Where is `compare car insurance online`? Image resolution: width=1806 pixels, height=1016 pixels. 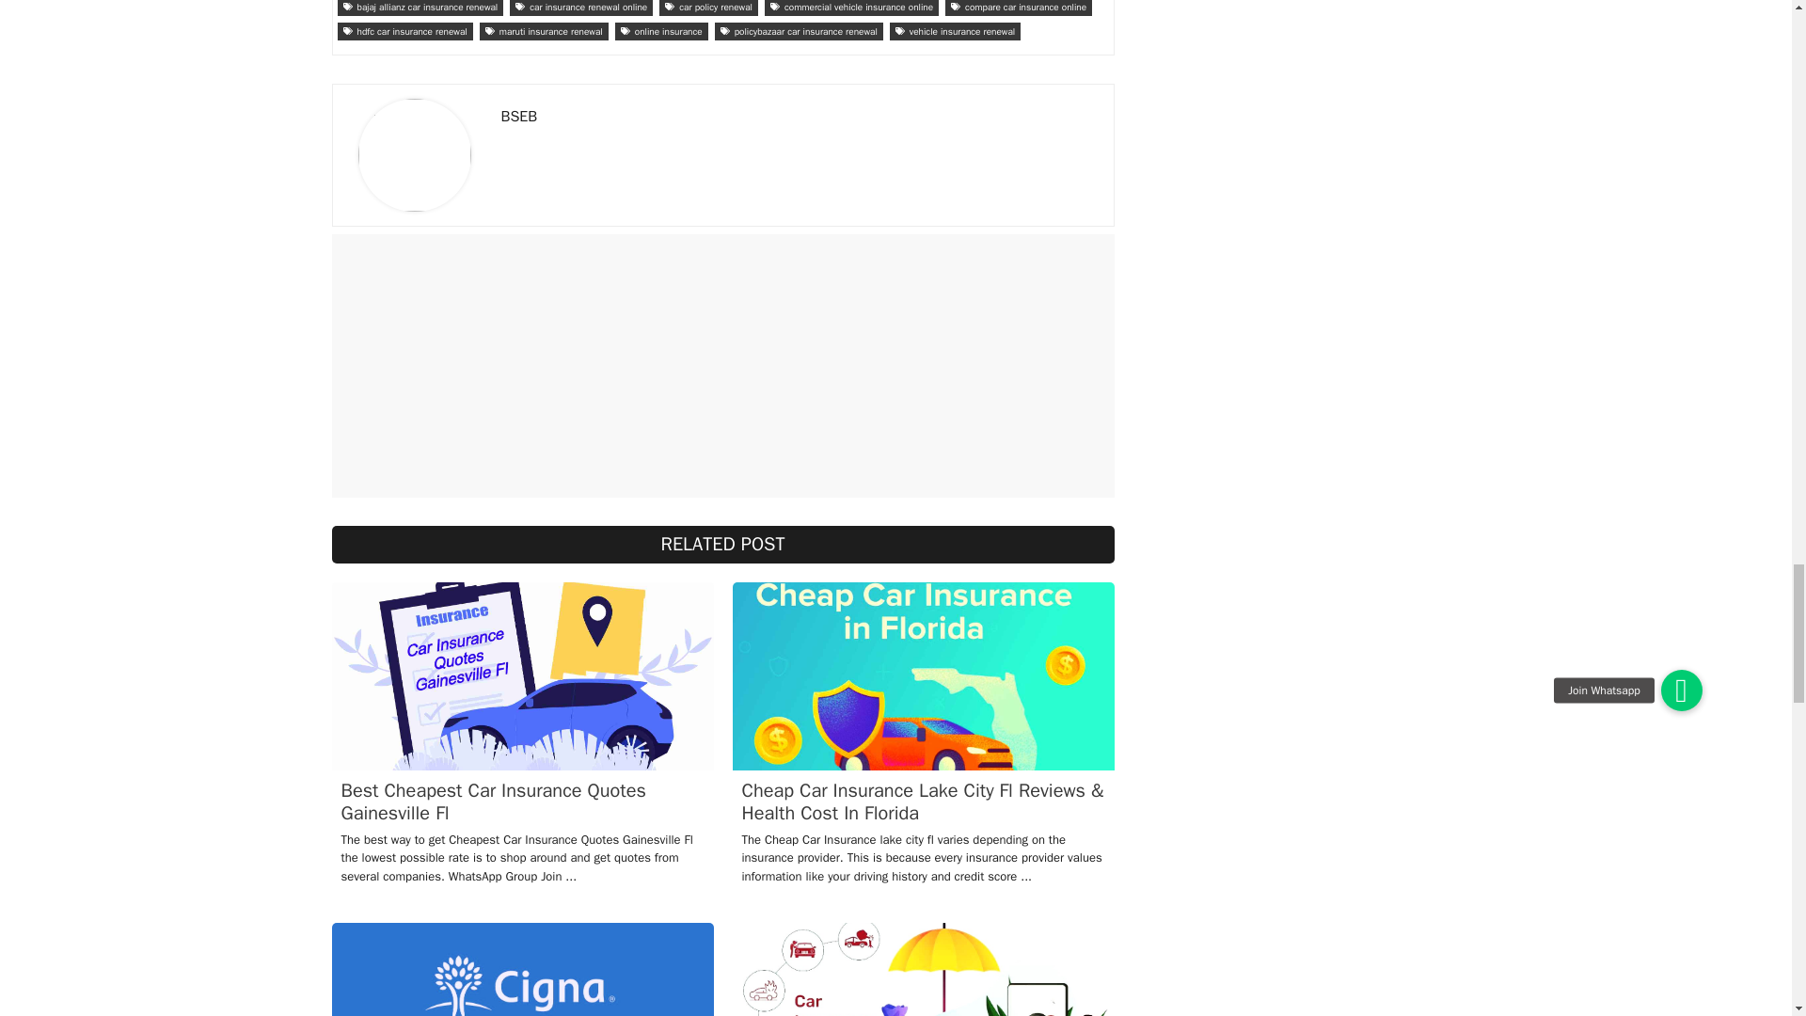
compare car insurance online is located at coordinates (1018, 8).